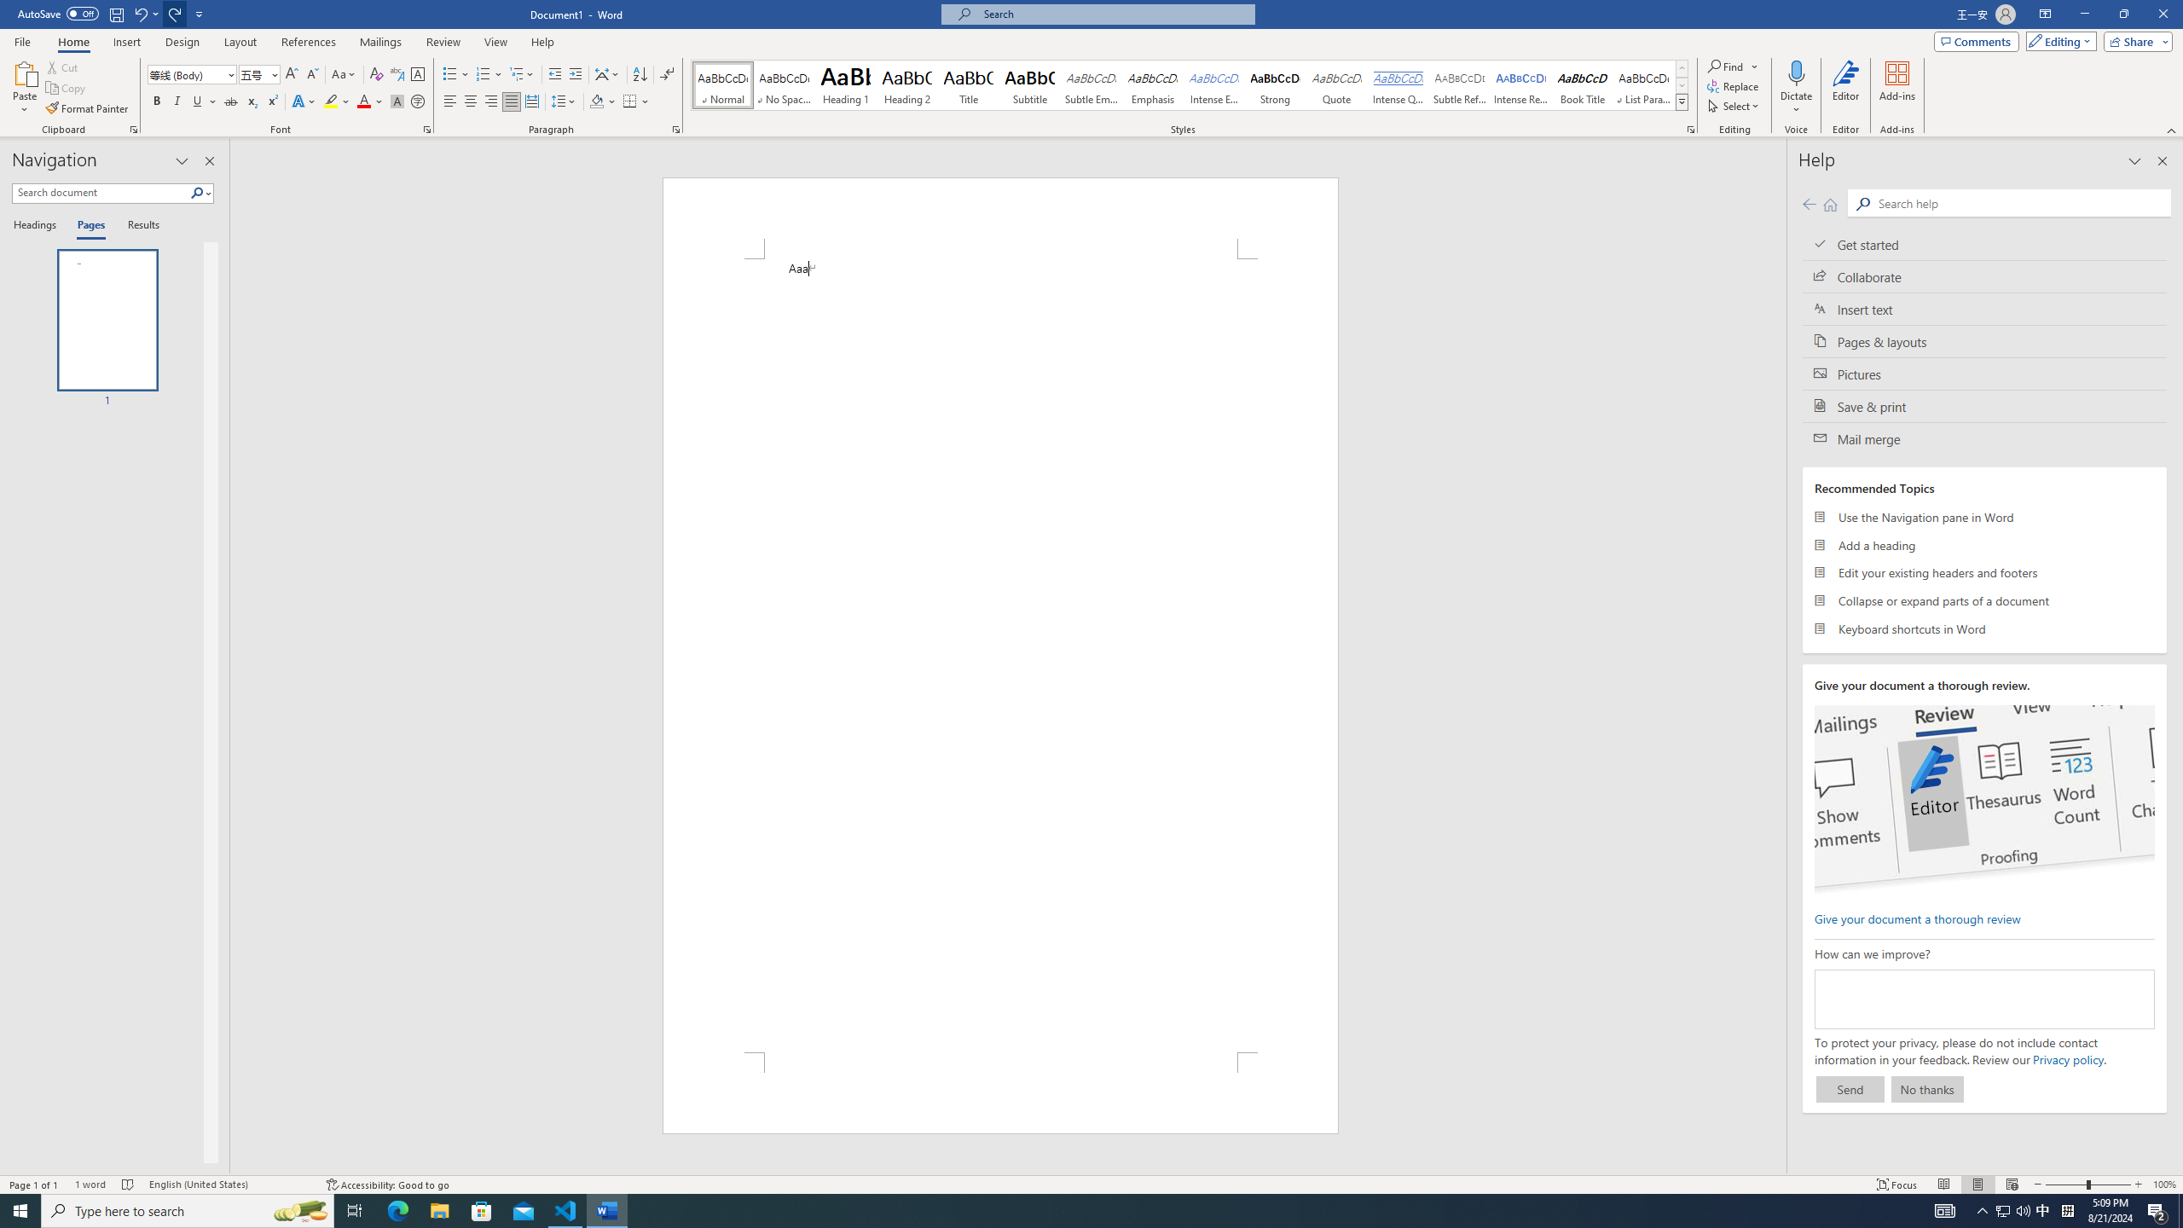 The image size is (2183, 1228). Describe the element at coordinates (89, 226) in the screenshot. I see `Pages` at that location.